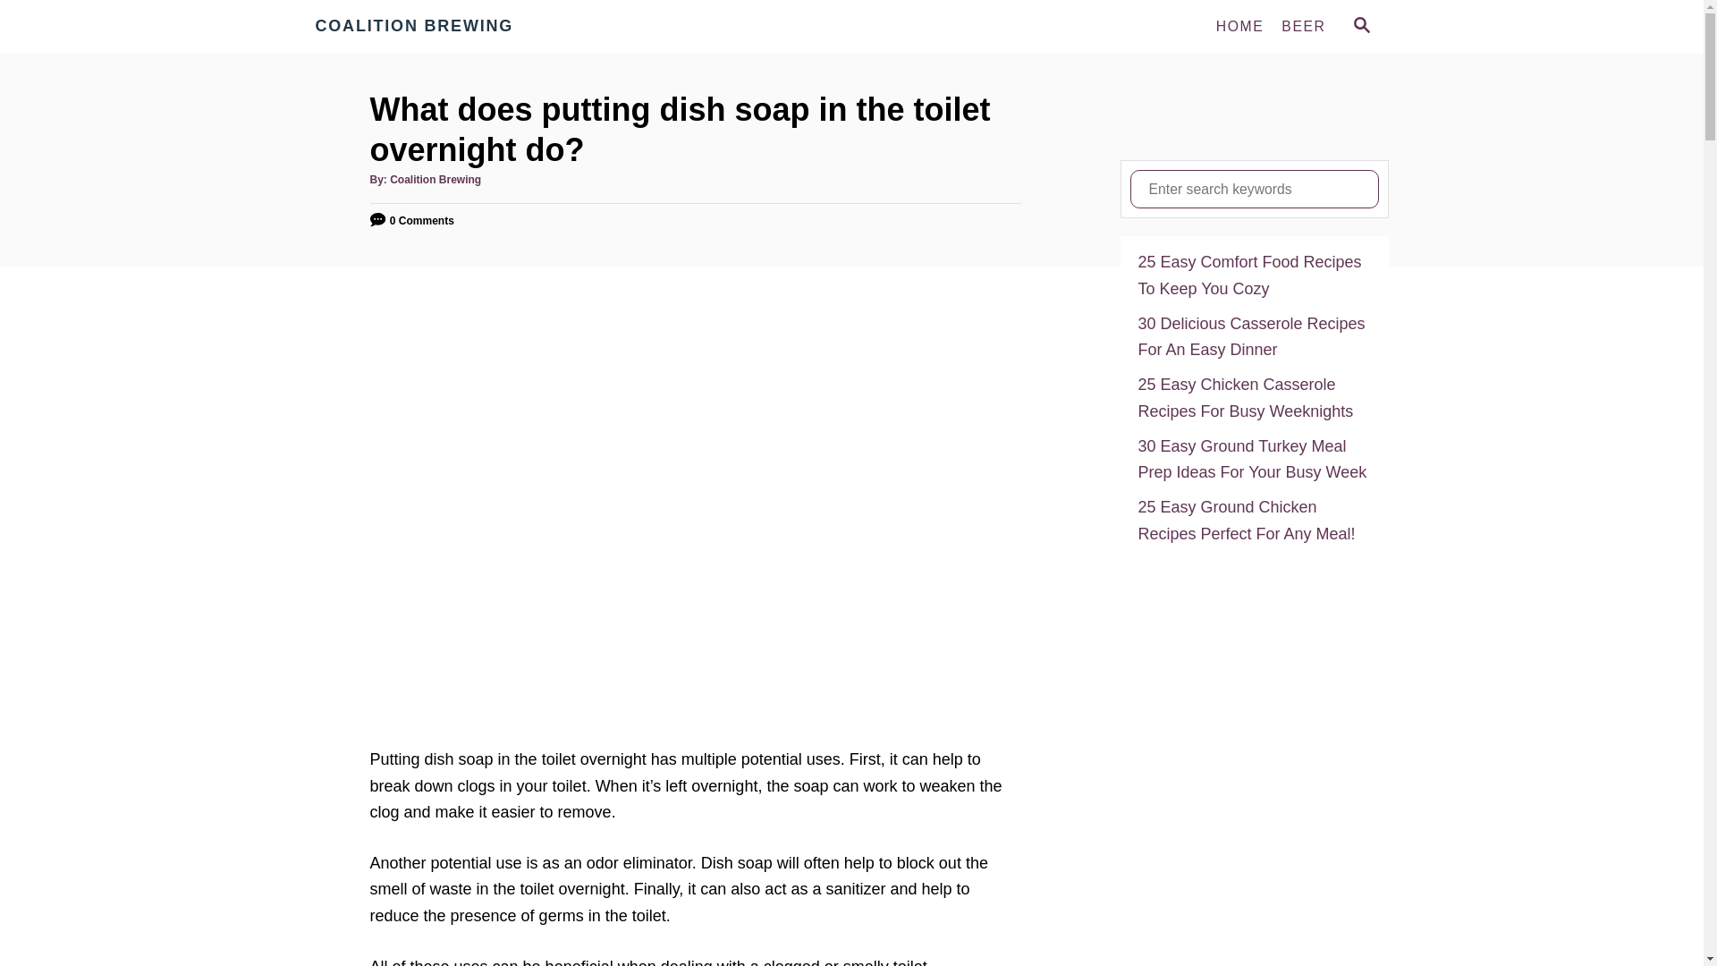 Image resolution: width=1717 pixels, height=966 pixels. I want to click on 25 Easy Chicken Casserole Recipes For Busy Weeknights, so click(1254, 398).